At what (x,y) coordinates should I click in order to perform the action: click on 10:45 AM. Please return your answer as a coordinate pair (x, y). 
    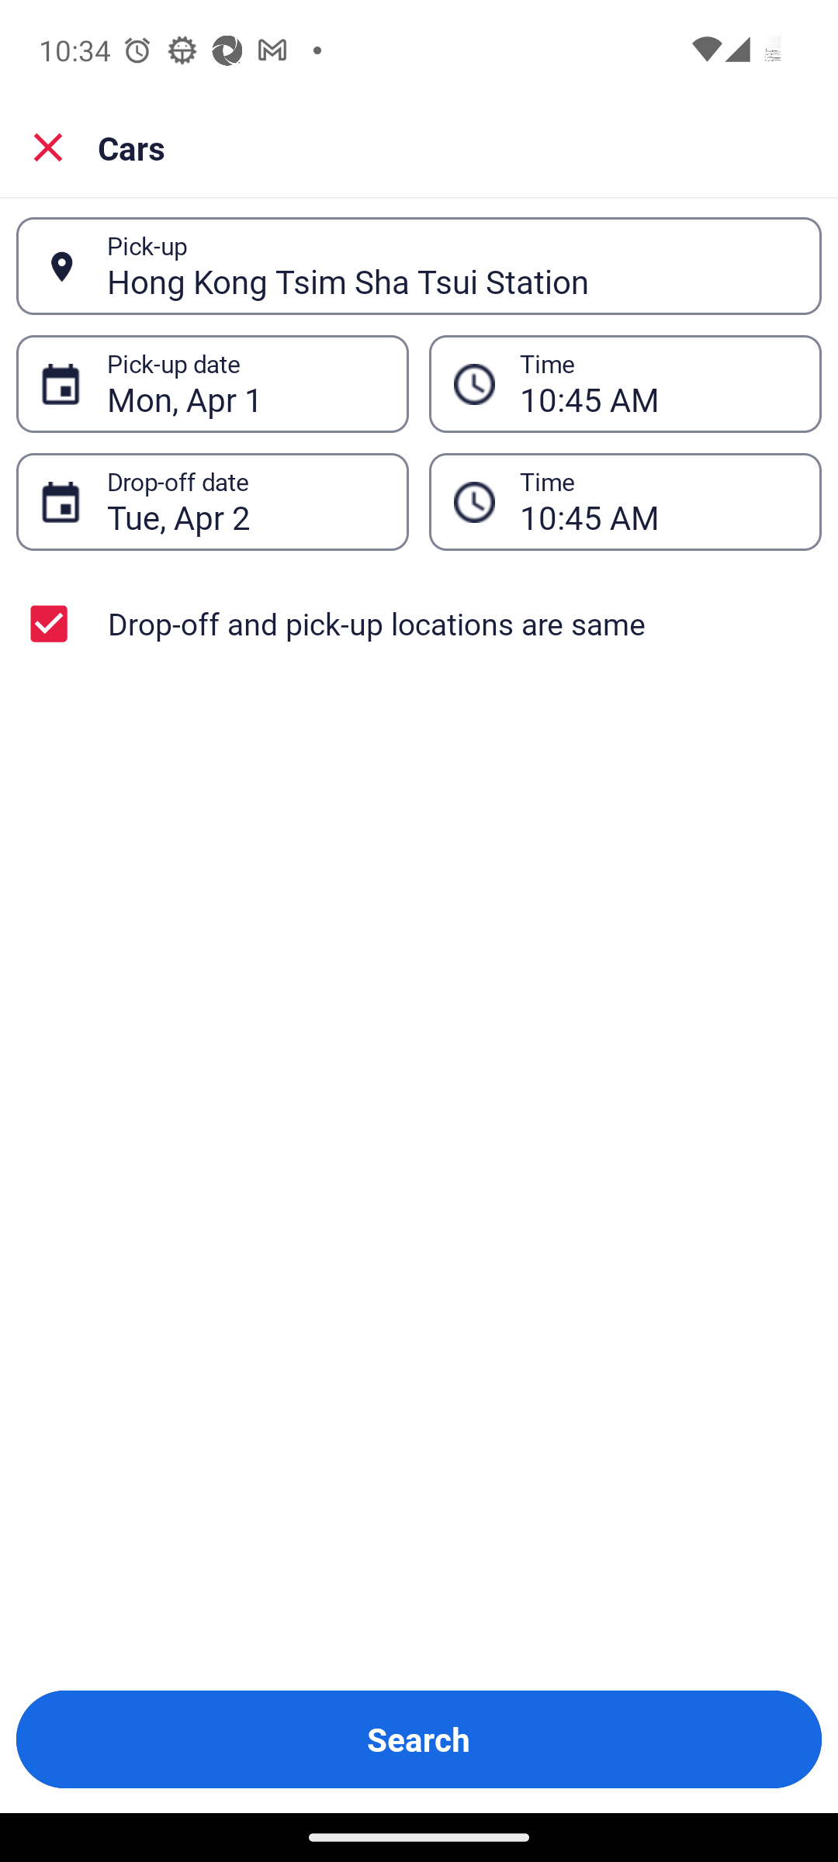
    Looking at the image, I should click on (658, 383).